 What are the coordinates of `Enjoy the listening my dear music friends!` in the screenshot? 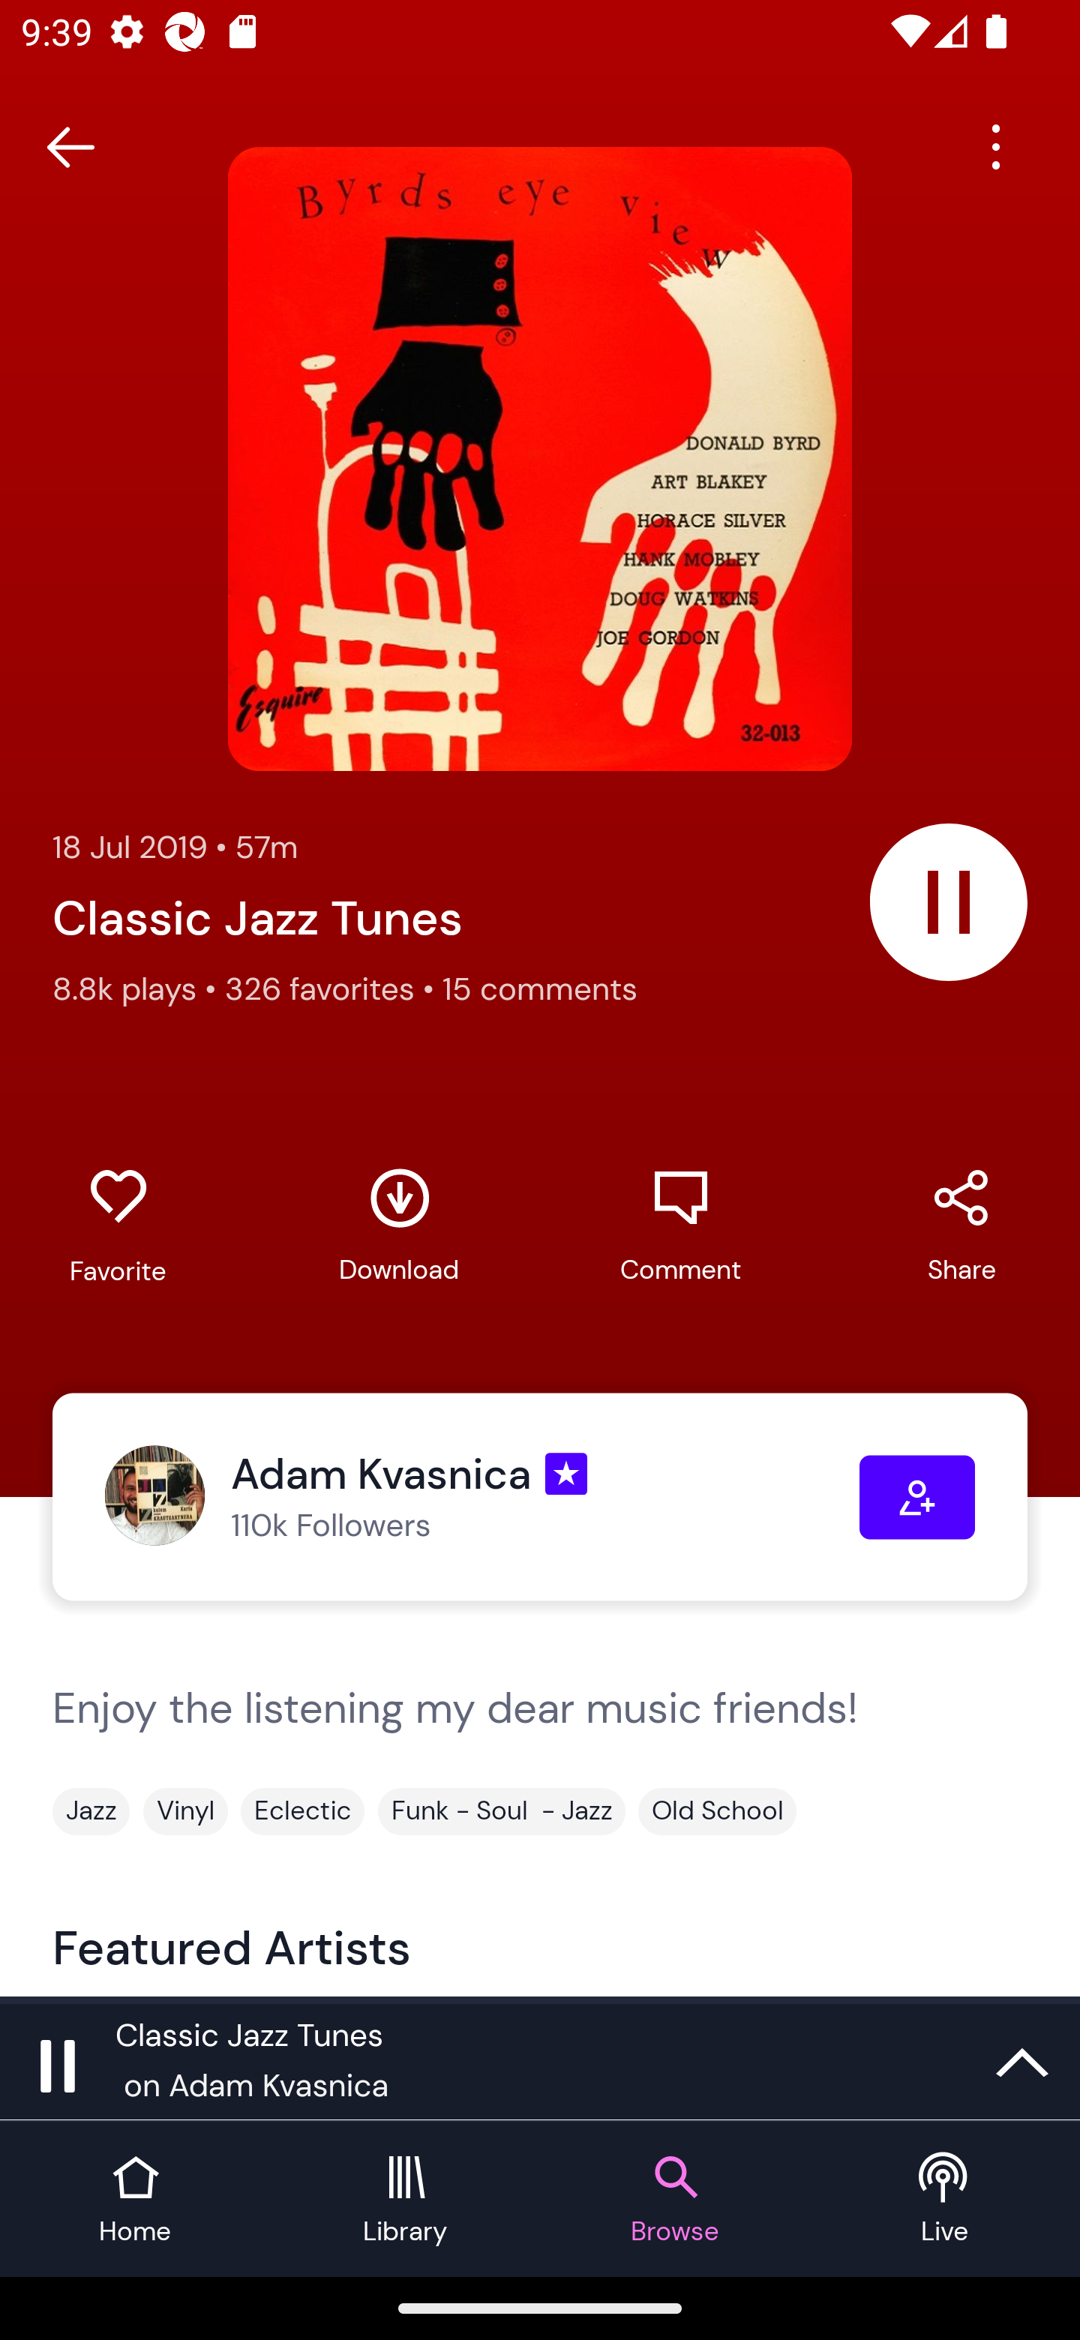 It's located at (540, 1734).